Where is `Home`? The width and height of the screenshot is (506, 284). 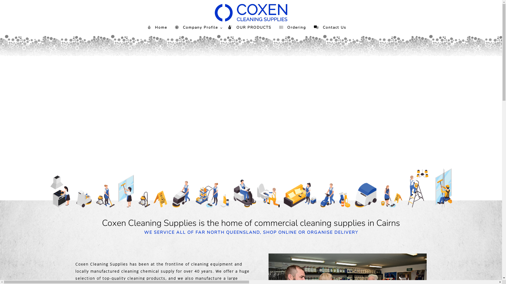
Home is located at coordinates (158, 27).